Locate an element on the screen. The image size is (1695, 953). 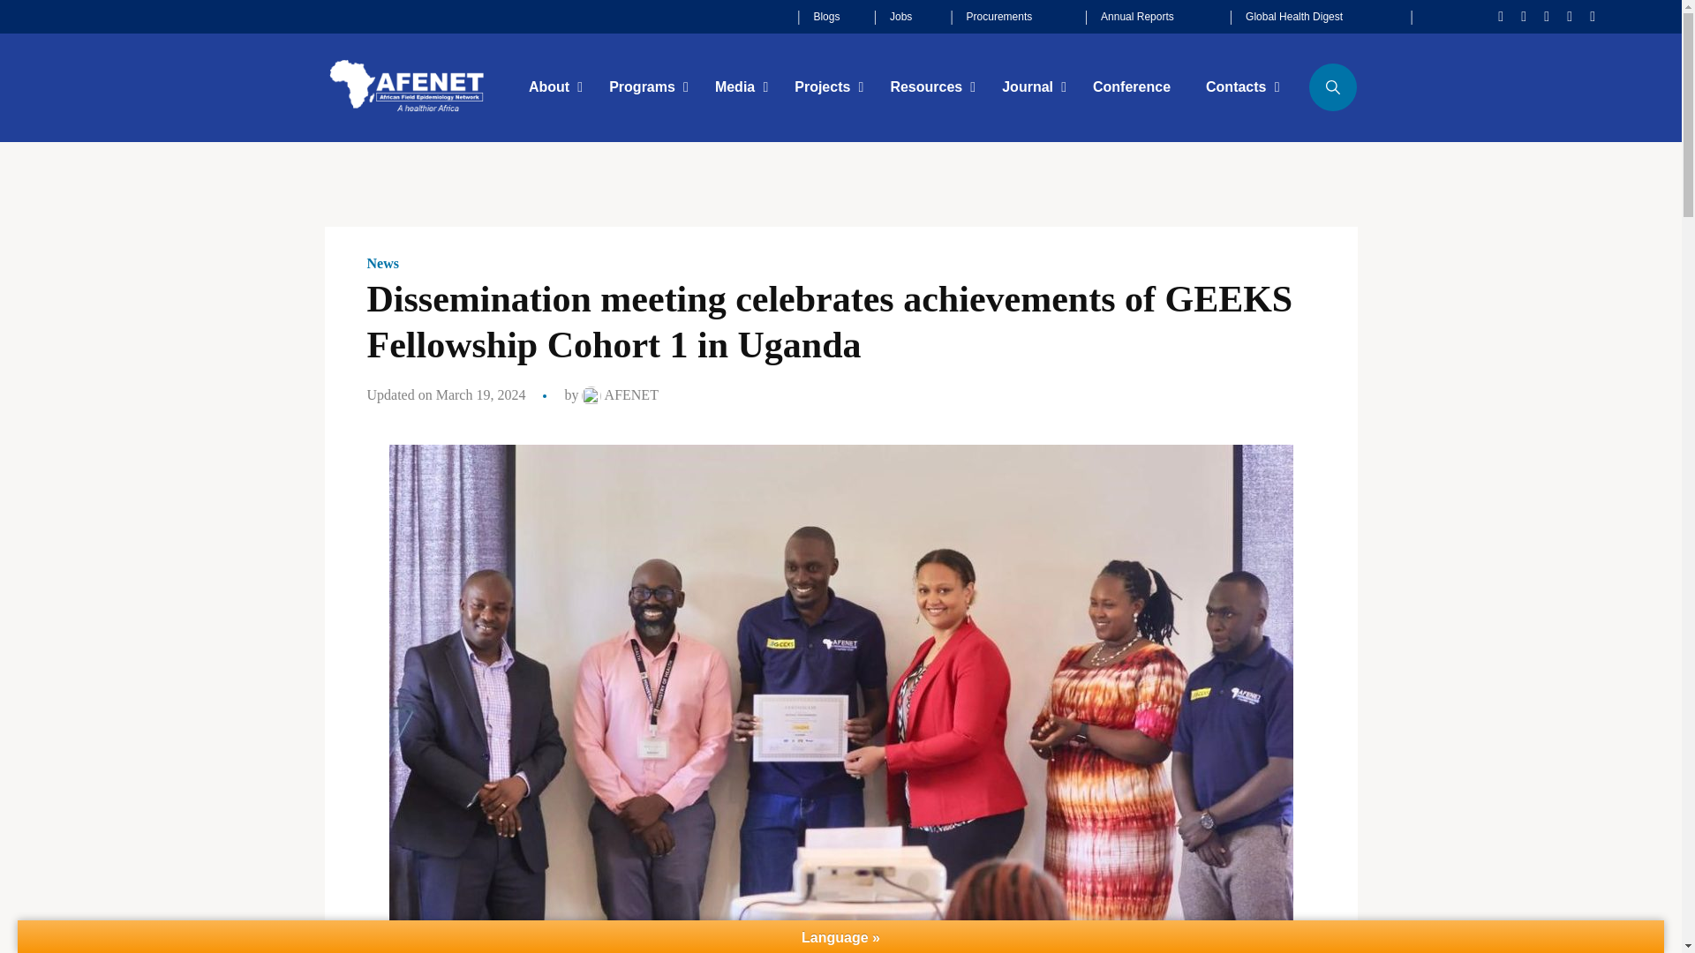
Programs is located at coordinates (644, 88).